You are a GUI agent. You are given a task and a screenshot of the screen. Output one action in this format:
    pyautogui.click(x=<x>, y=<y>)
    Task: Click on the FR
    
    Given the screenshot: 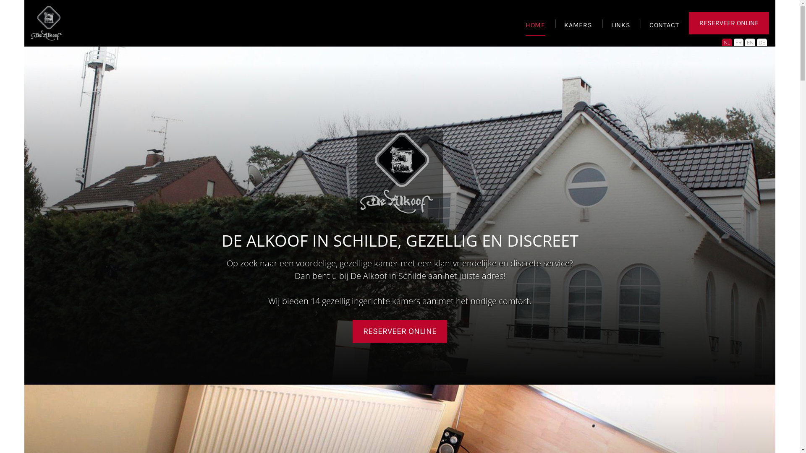 What is the action you would take?
    pyautogui.click(x=739, y=42)
    